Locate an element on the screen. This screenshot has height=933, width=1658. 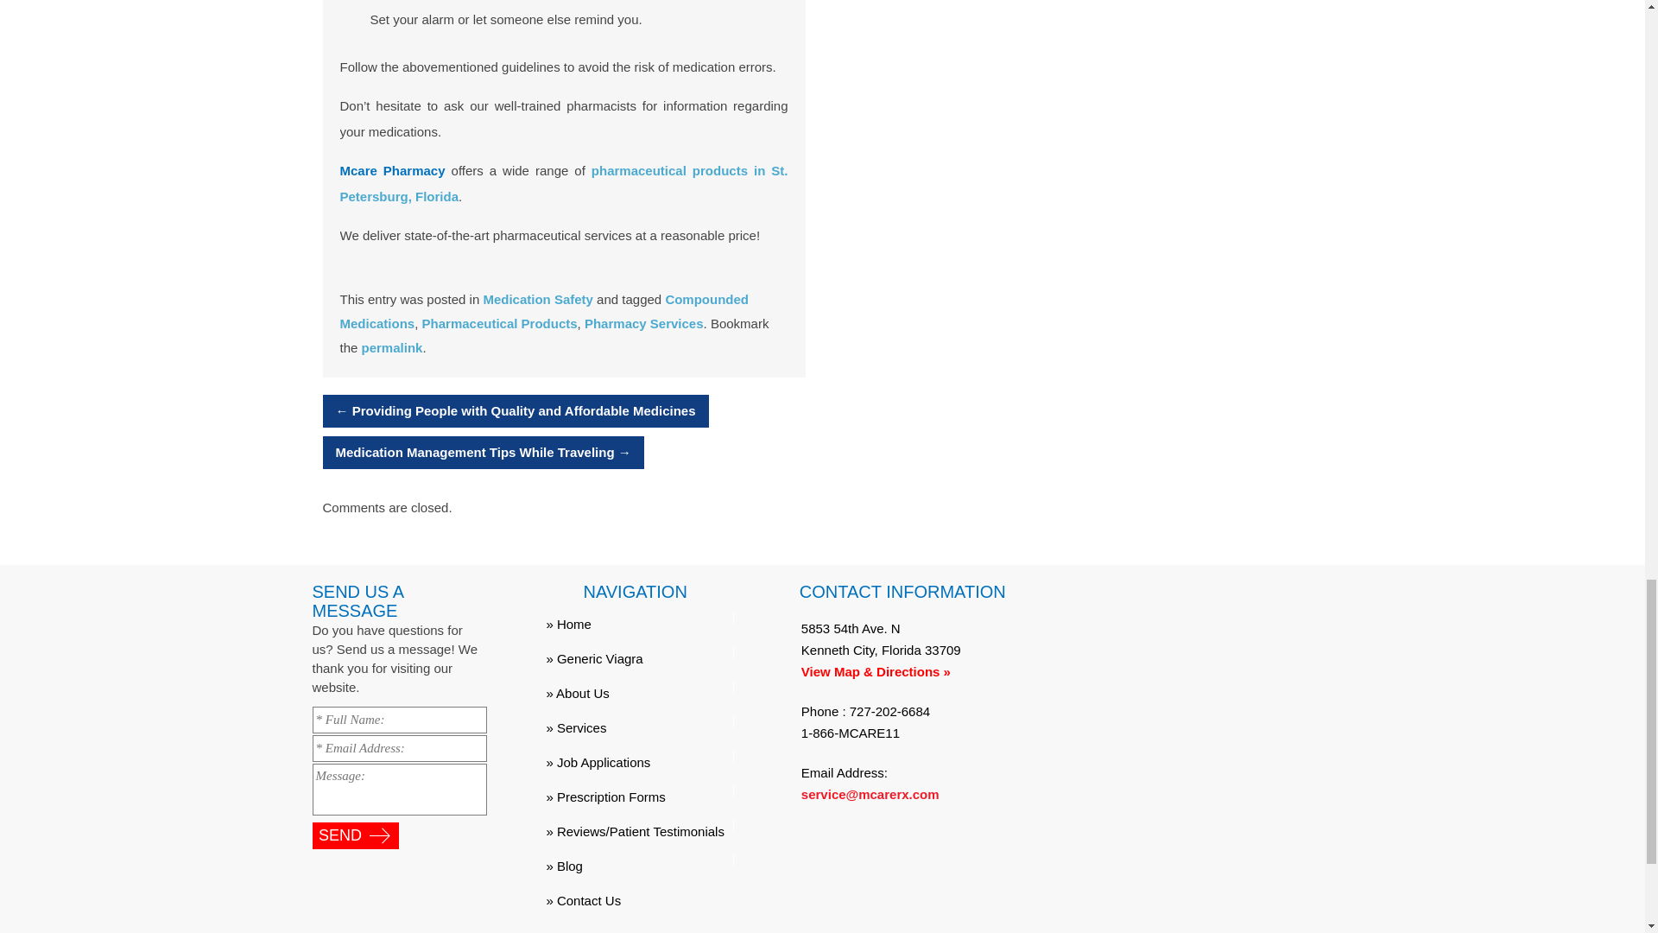
Pharmaceutical Products is located at coordinates (499, 323).